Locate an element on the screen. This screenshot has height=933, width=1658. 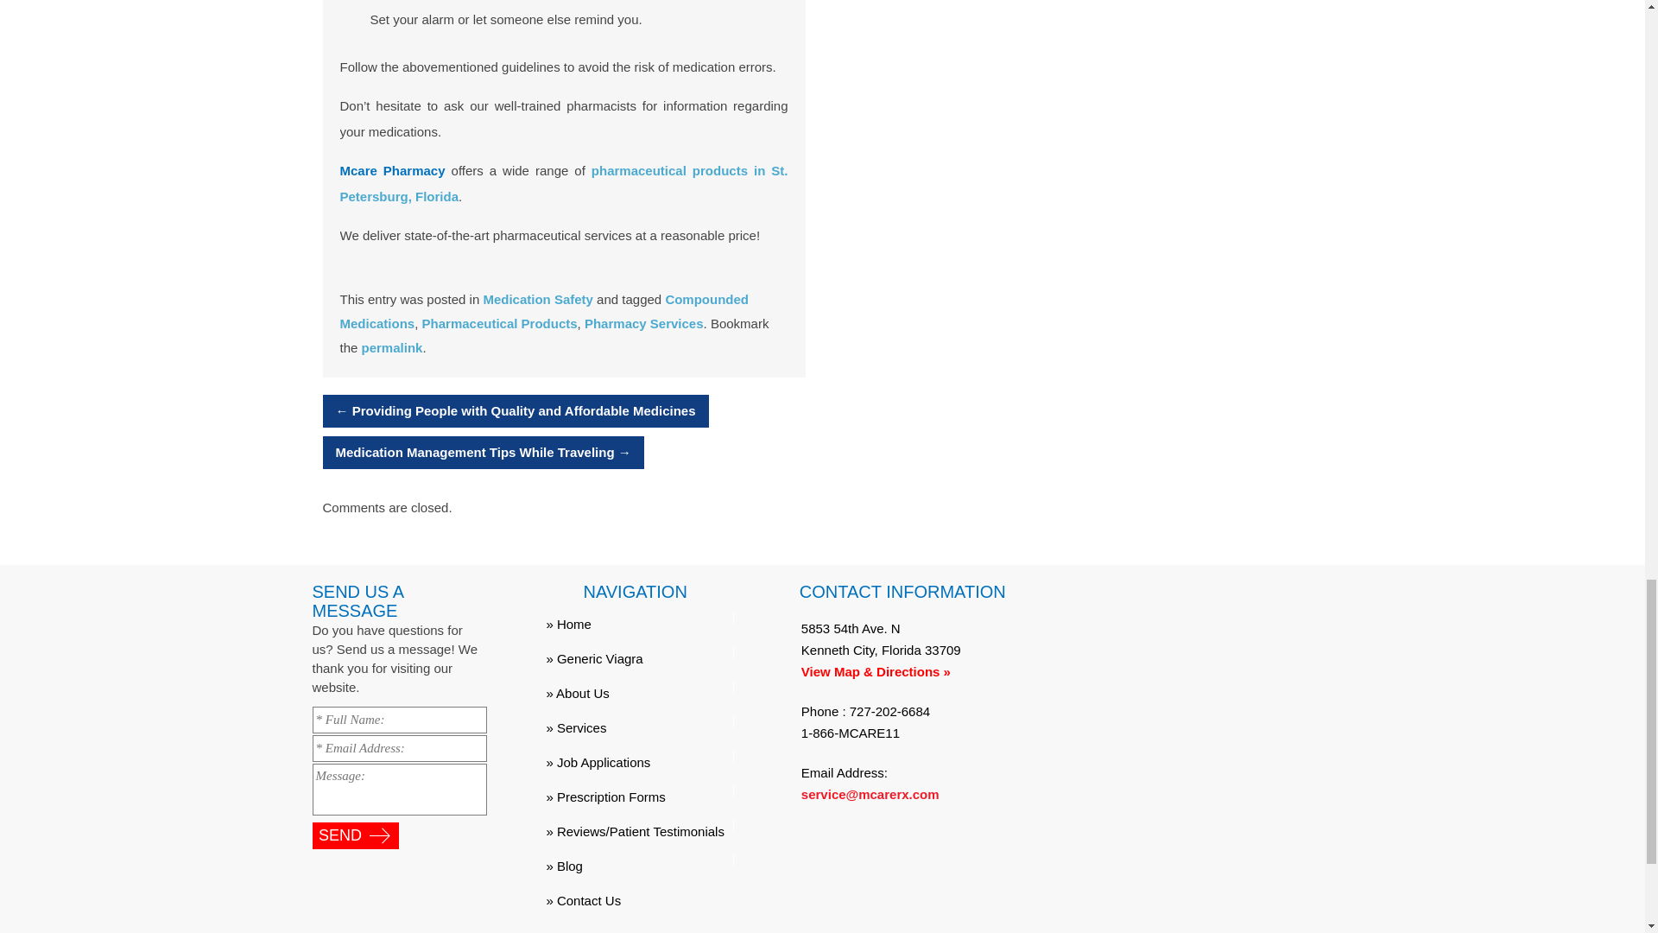
Pharmaceutical Products is located at coordinates (499, 323).